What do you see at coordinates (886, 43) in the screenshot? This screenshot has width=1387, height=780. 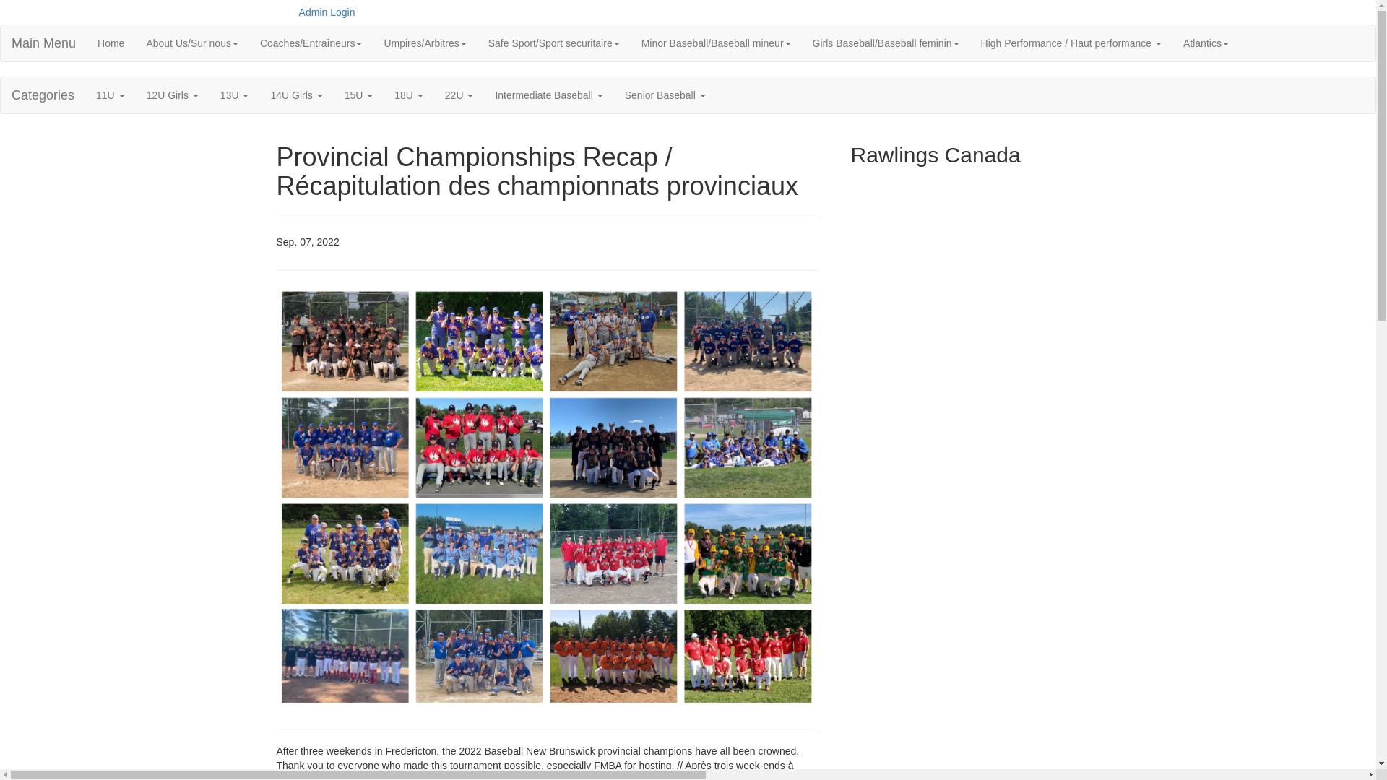 I see `Girls Baseball/Baseball feminin` at bounding box center [886, 43].